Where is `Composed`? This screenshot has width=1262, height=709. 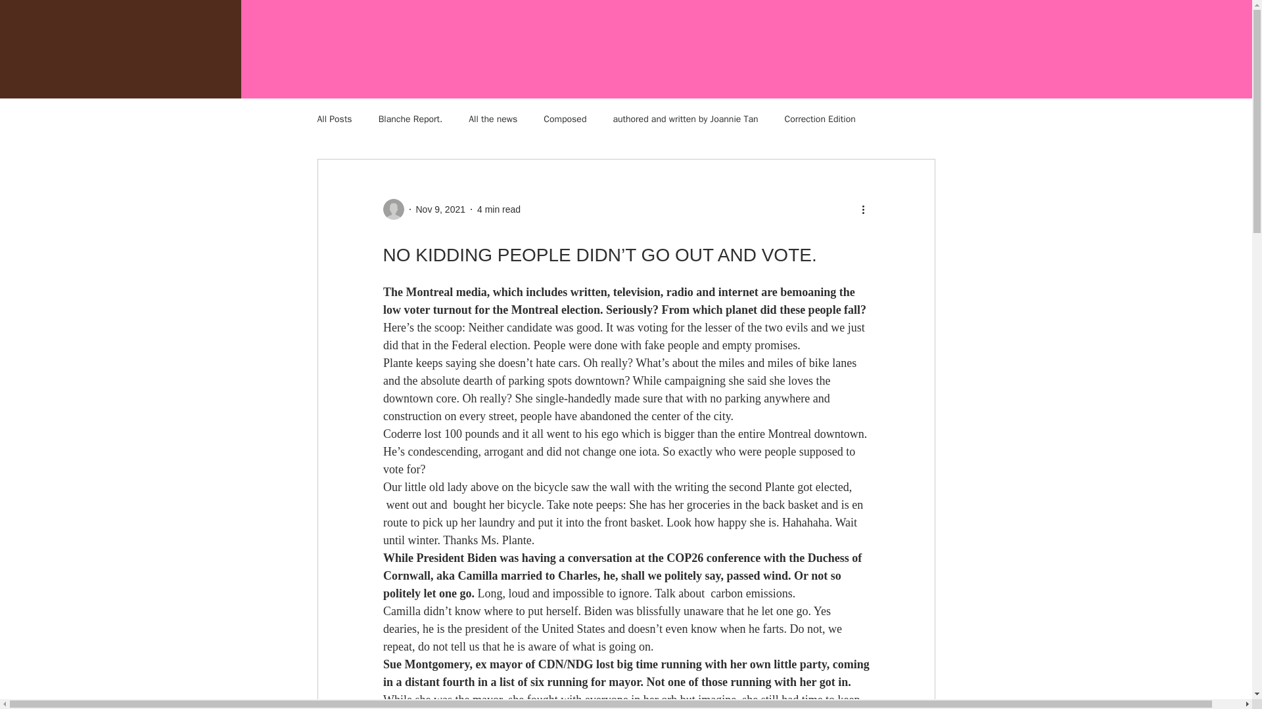
Composed is located at coordinates (565, 119).